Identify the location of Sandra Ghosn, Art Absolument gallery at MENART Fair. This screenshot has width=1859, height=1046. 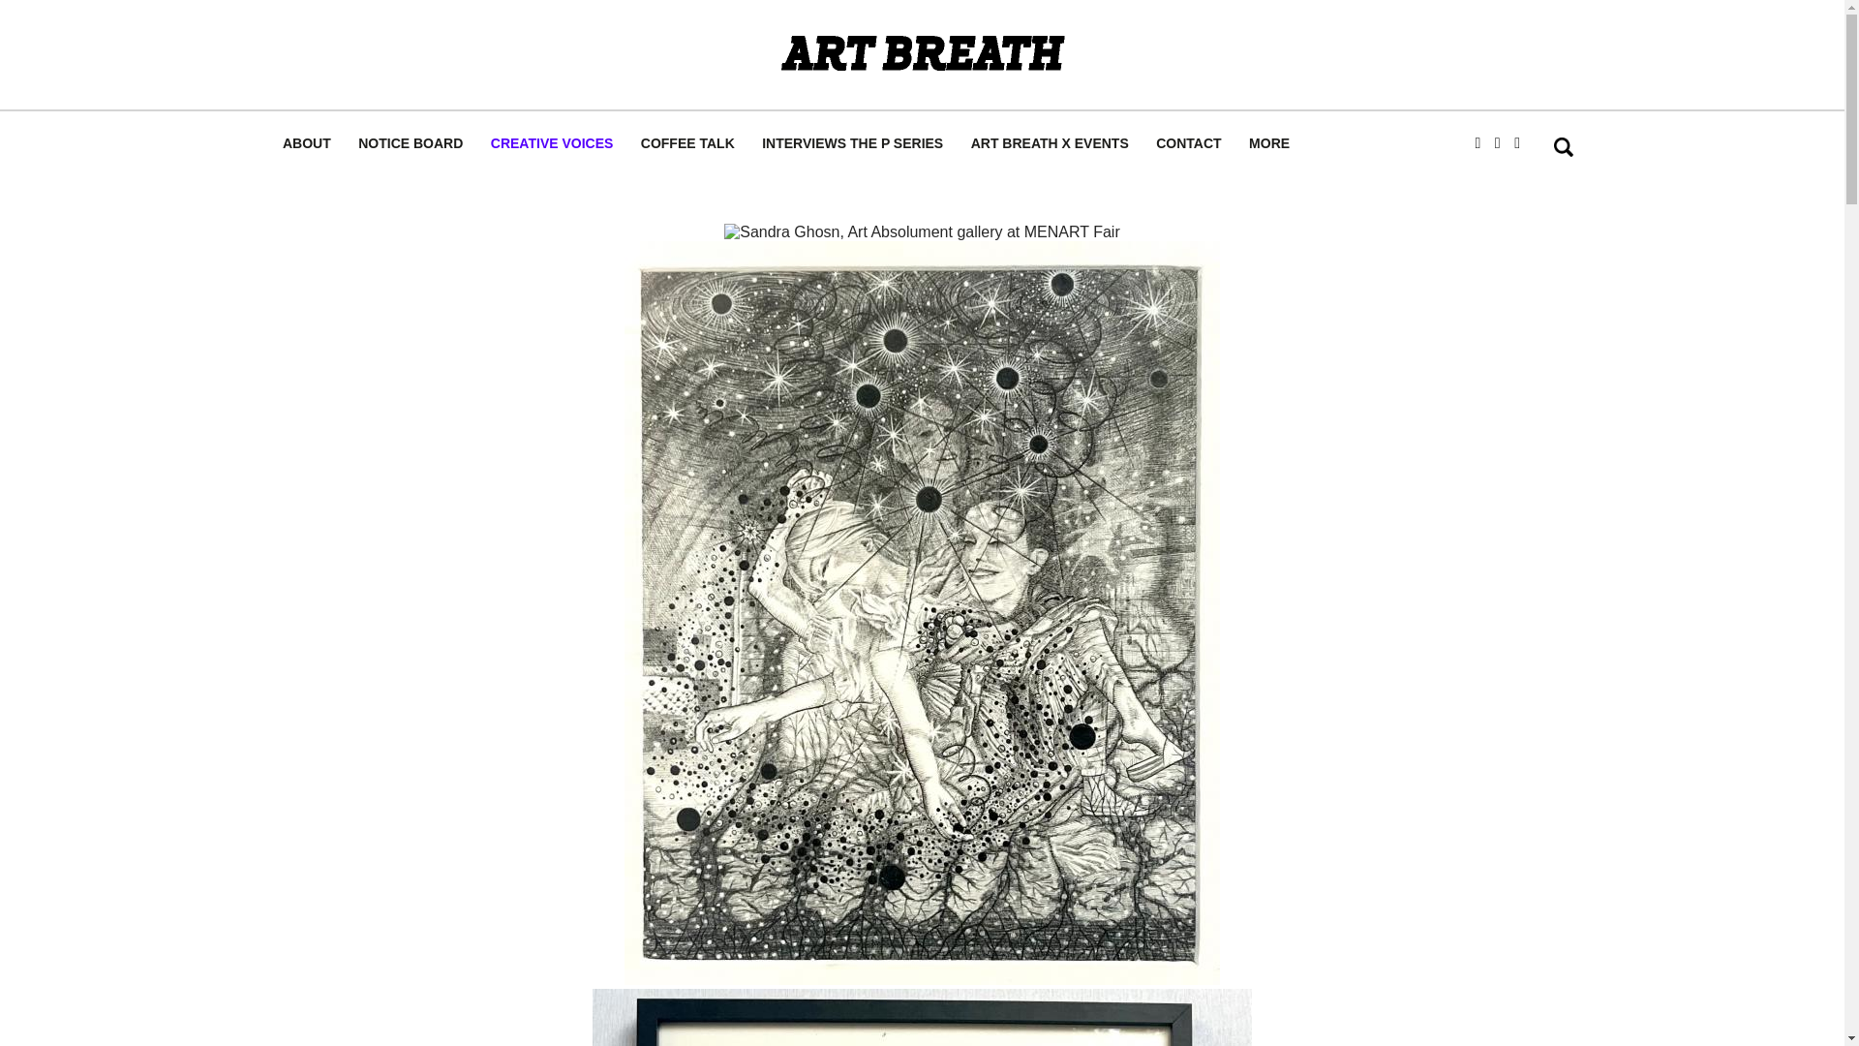
(922, 232).